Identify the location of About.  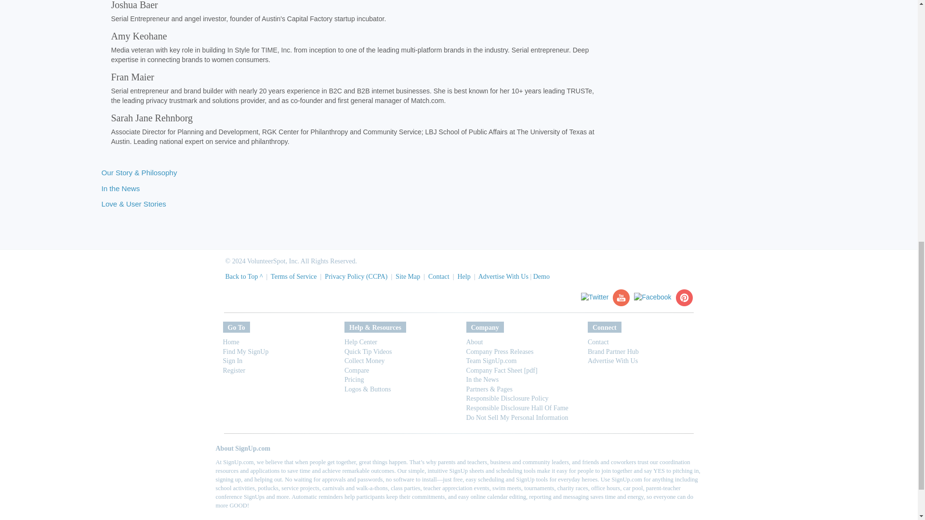
(474, 342).